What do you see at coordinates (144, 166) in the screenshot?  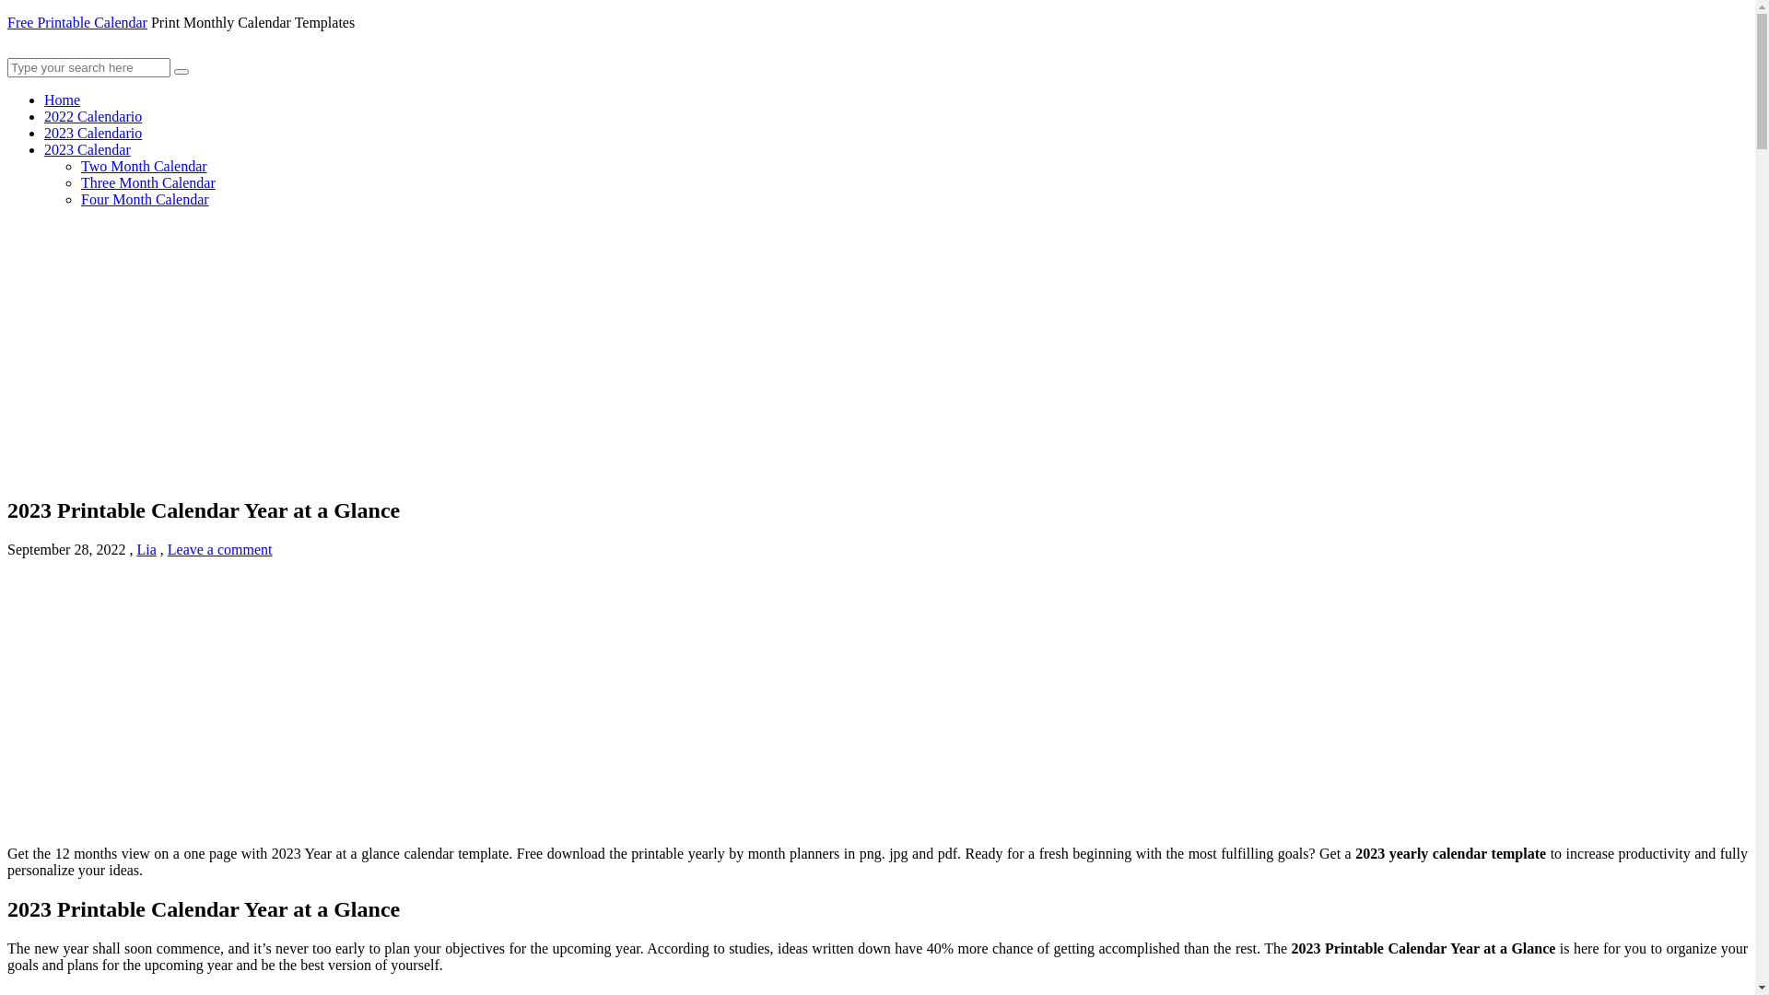 I see `Two Month Calendar` at bounding box center [144, 166].